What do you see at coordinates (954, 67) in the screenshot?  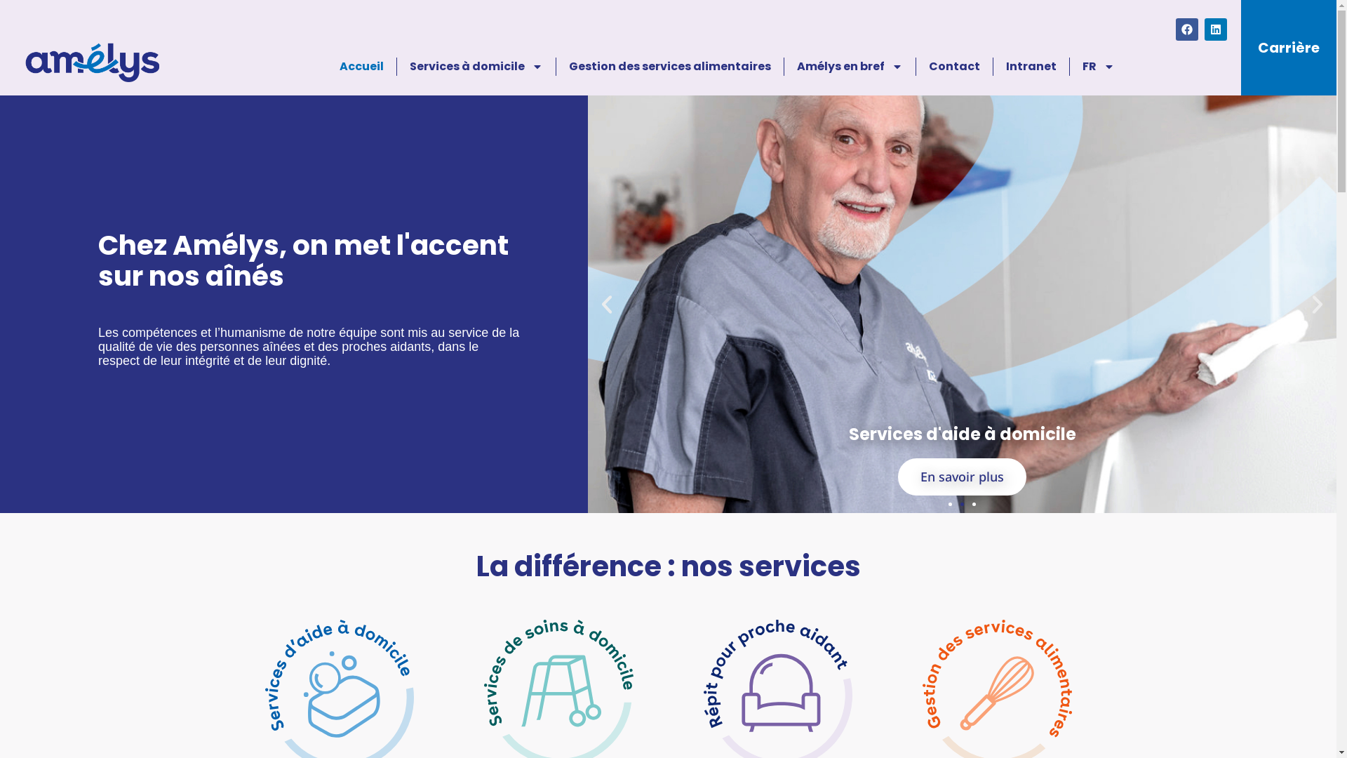 I see `Contact` at bounding box center [954, 67].